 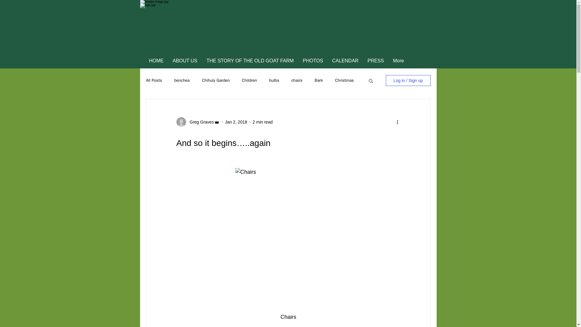 I want to click on CALENDAR, so click(x=345, y=61).